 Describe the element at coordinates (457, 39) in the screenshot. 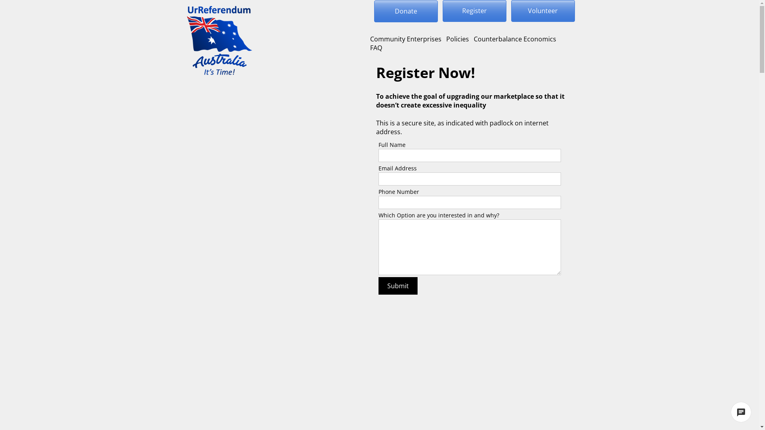

I see `Policies` at that location.